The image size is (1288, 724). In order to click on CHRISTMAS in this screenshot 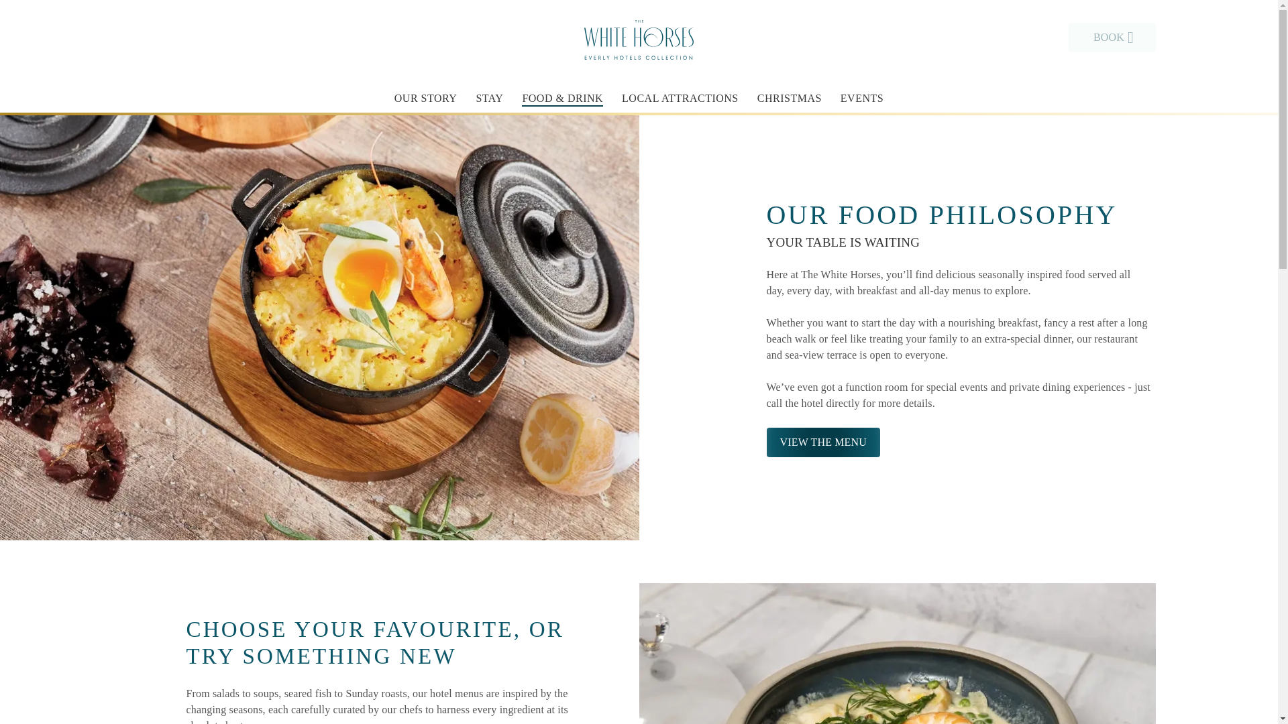, I will do `click(789, 98)`.